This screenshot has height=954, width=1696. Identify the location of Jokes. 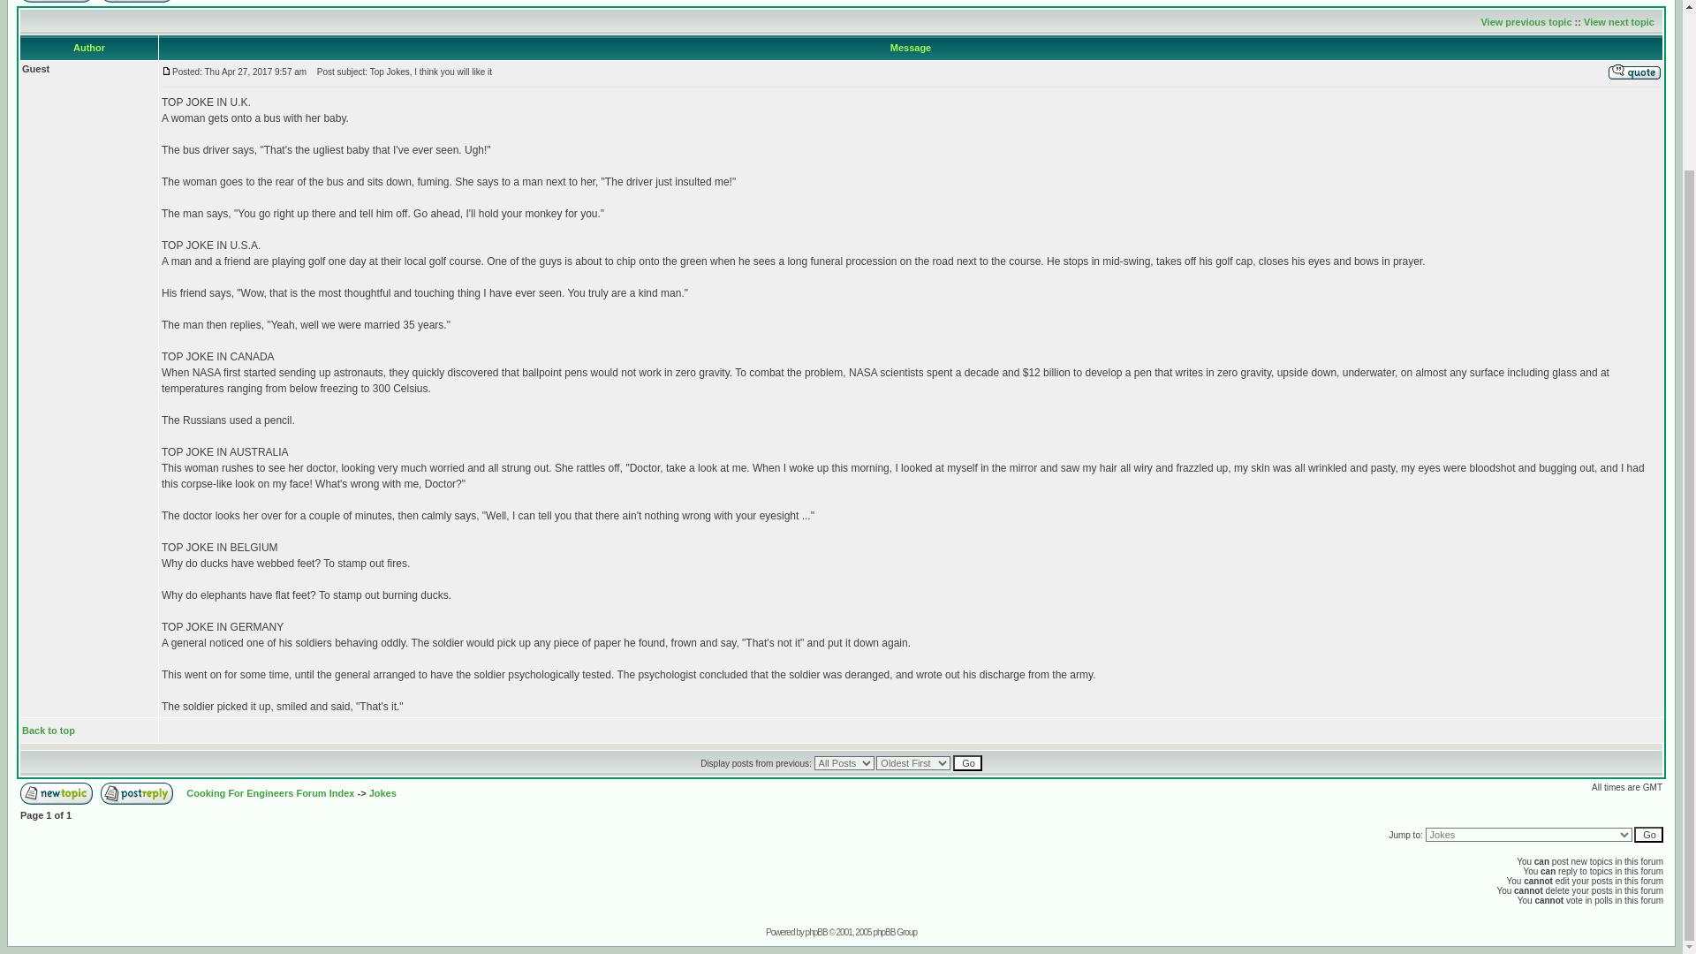
(383, 793).